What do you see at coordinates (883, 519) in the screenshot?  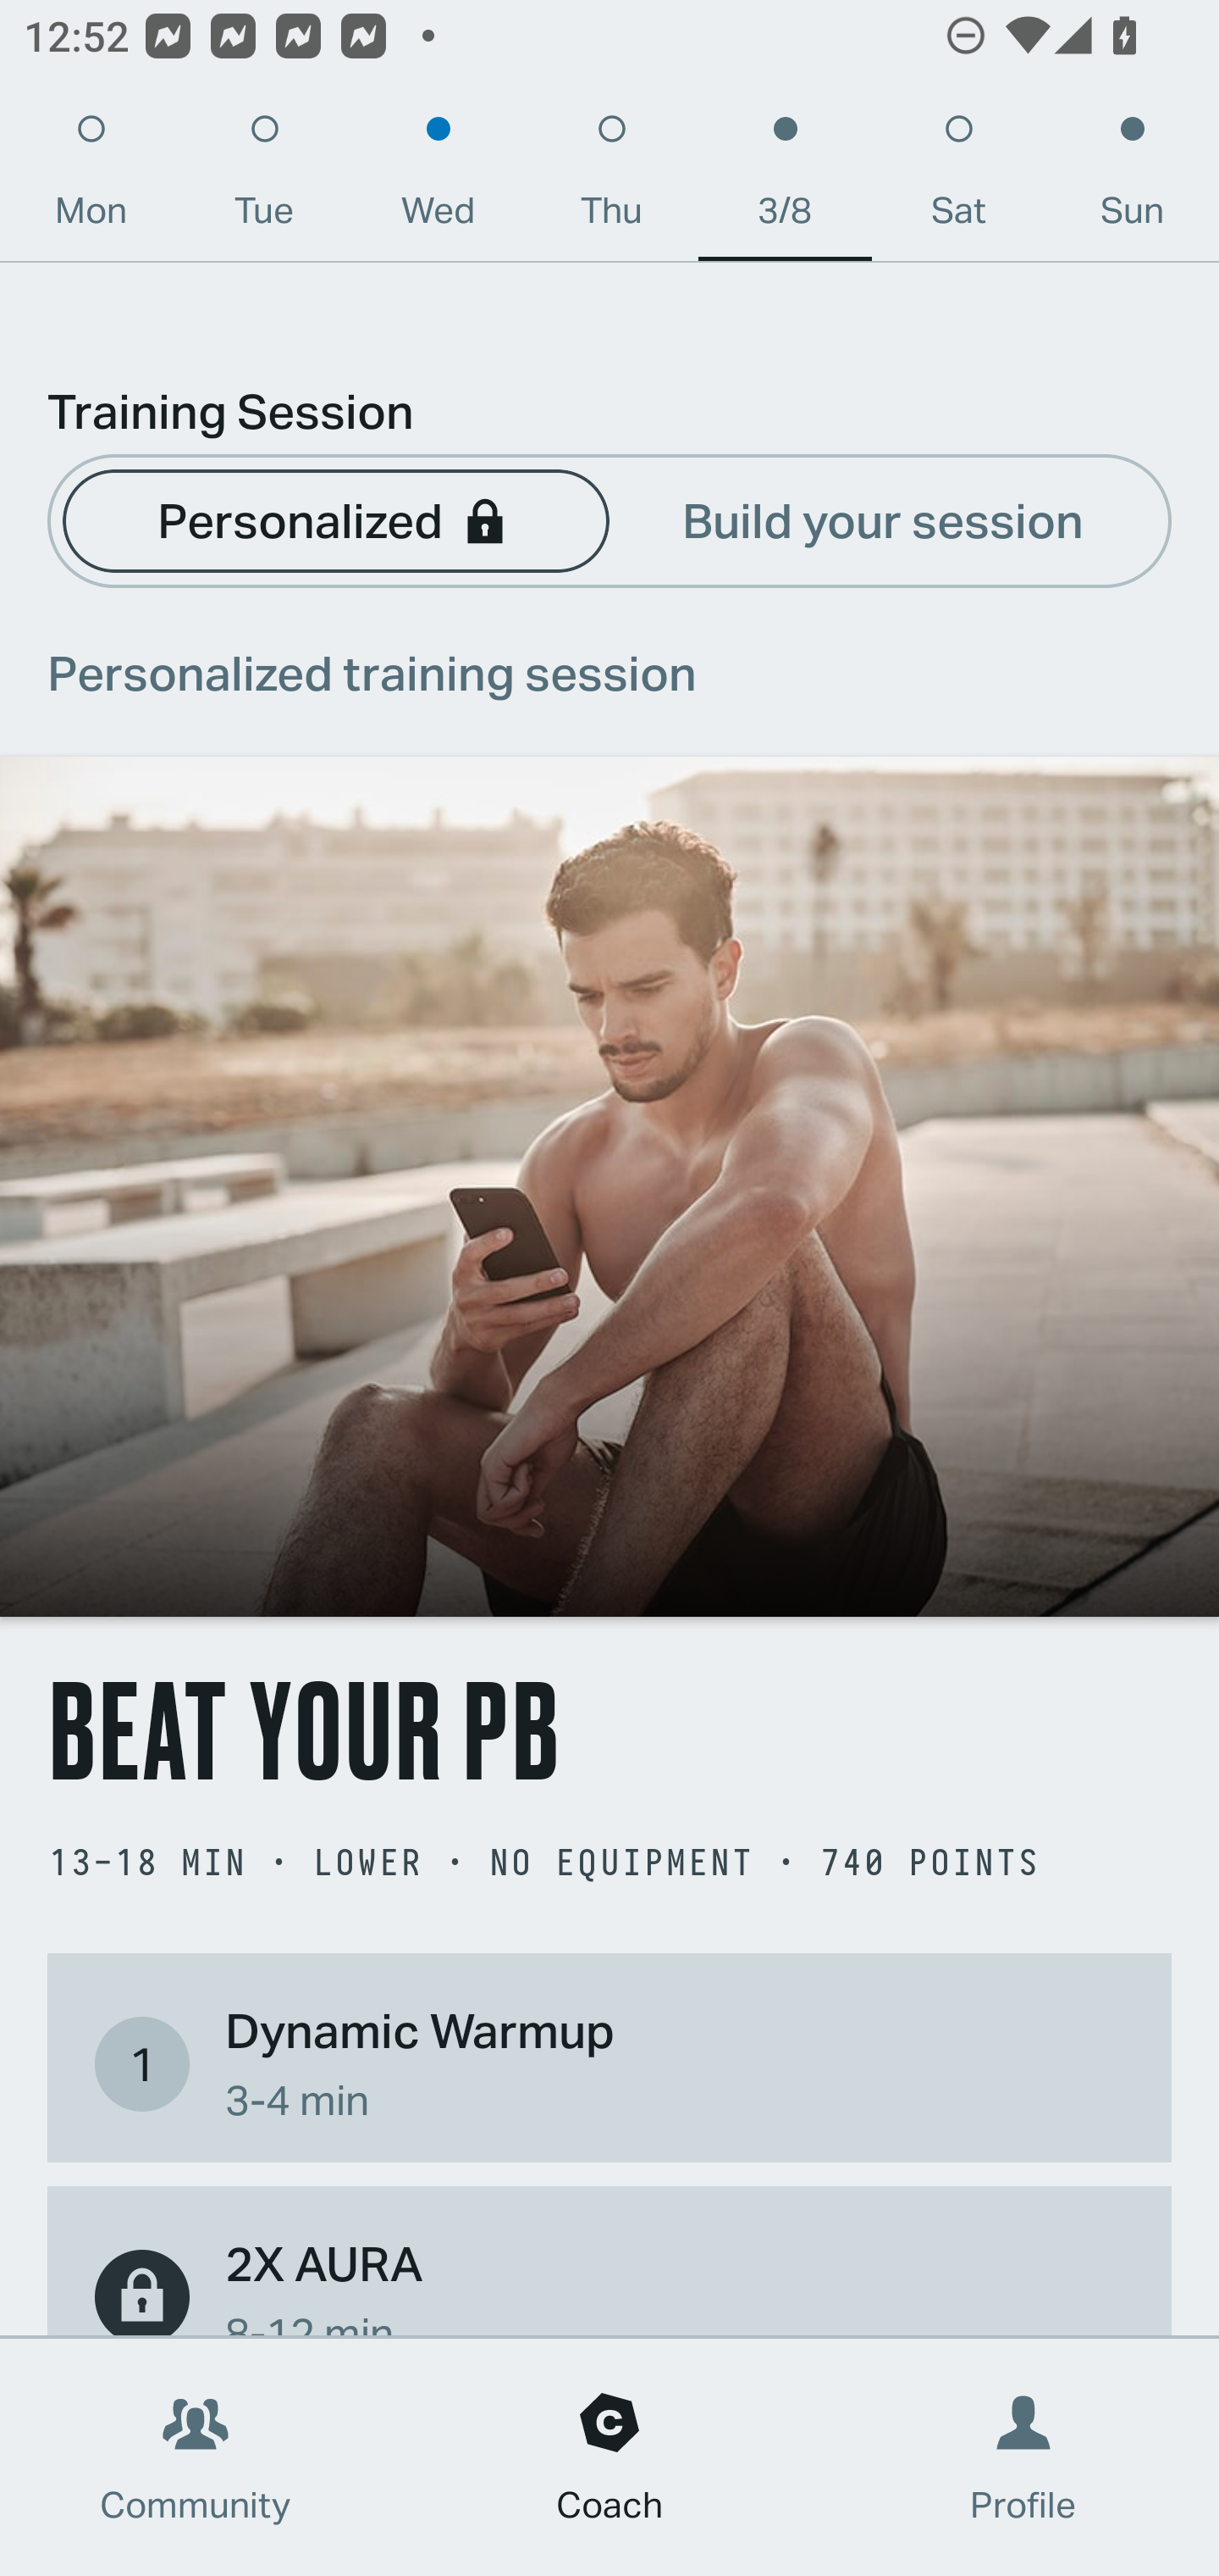 I see `Build your session` at bounding box center [883, 519].